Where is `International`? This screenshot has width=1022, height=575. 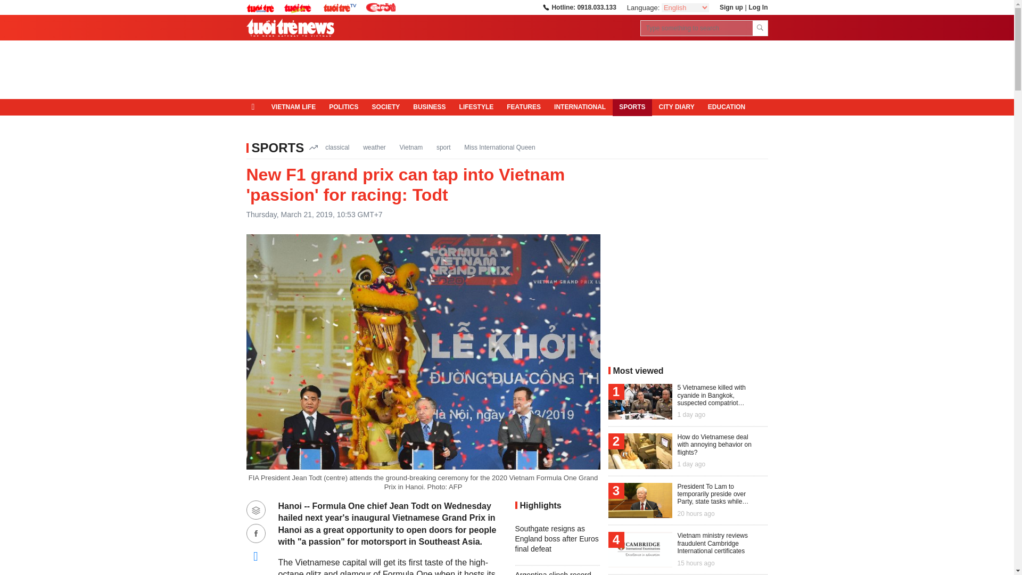 International is located at coordinates (580, 108).